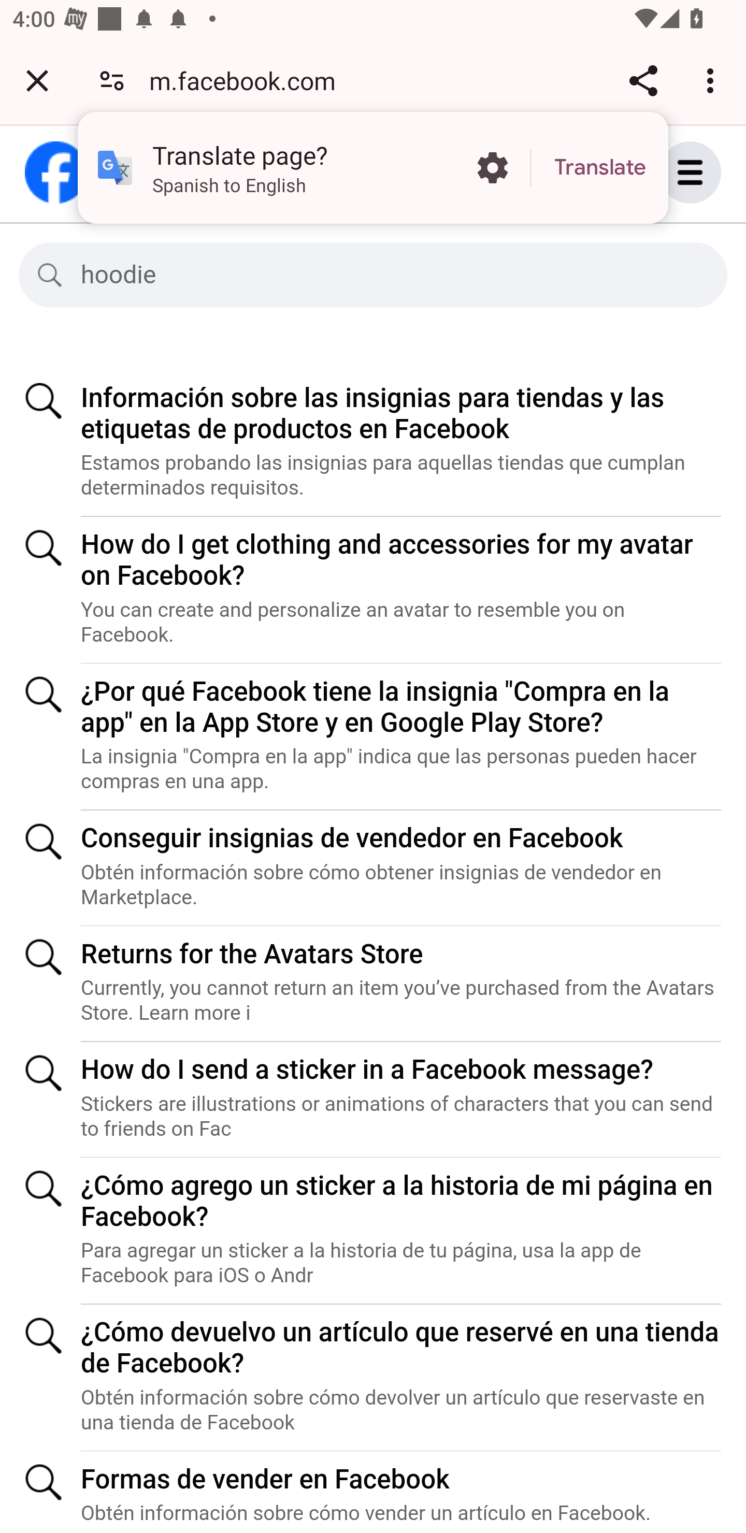 The height and width of the screenshot is (1533, 746). Describe the element at coordinates (709, 172) in the screenshot. I see `Menú del servicio de ayuda` at that location.